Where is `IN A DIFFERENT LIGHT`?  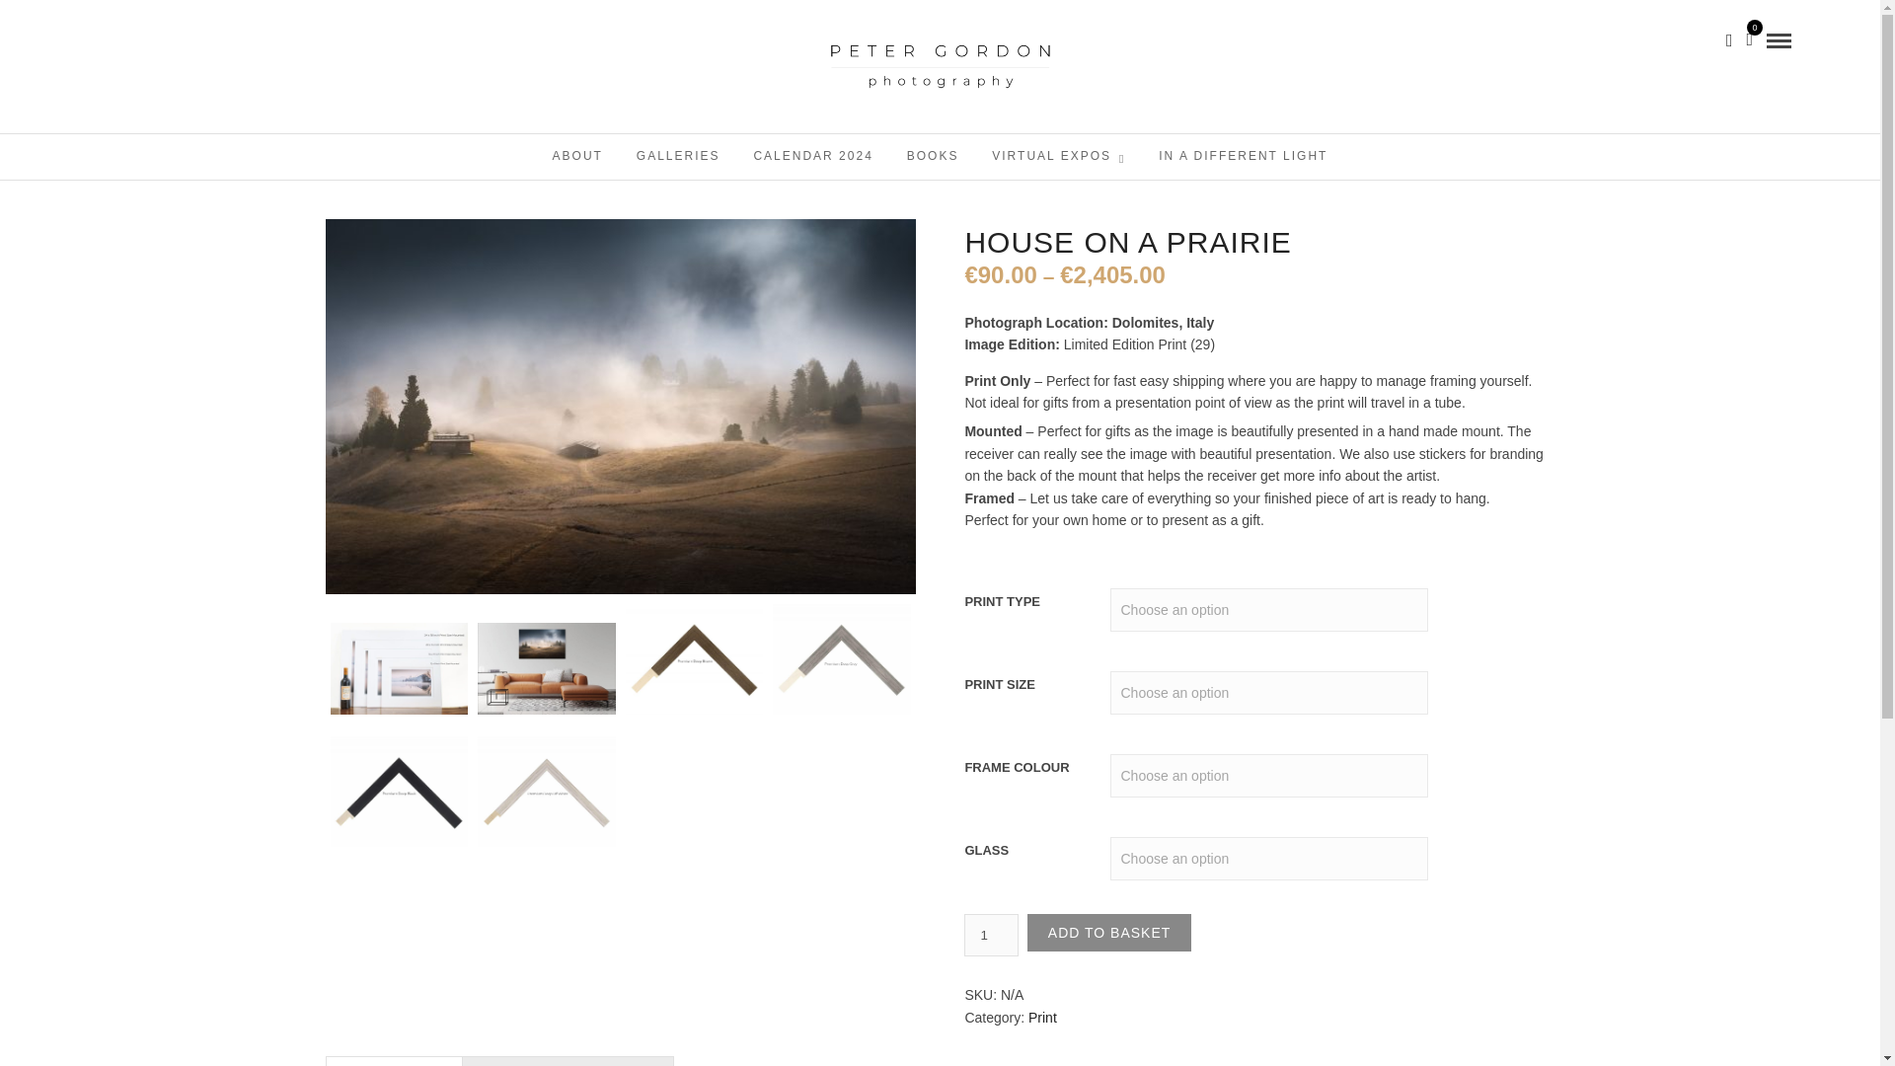 IN A DIFFERENT LIGHT is located at coordinates (1243, 156).